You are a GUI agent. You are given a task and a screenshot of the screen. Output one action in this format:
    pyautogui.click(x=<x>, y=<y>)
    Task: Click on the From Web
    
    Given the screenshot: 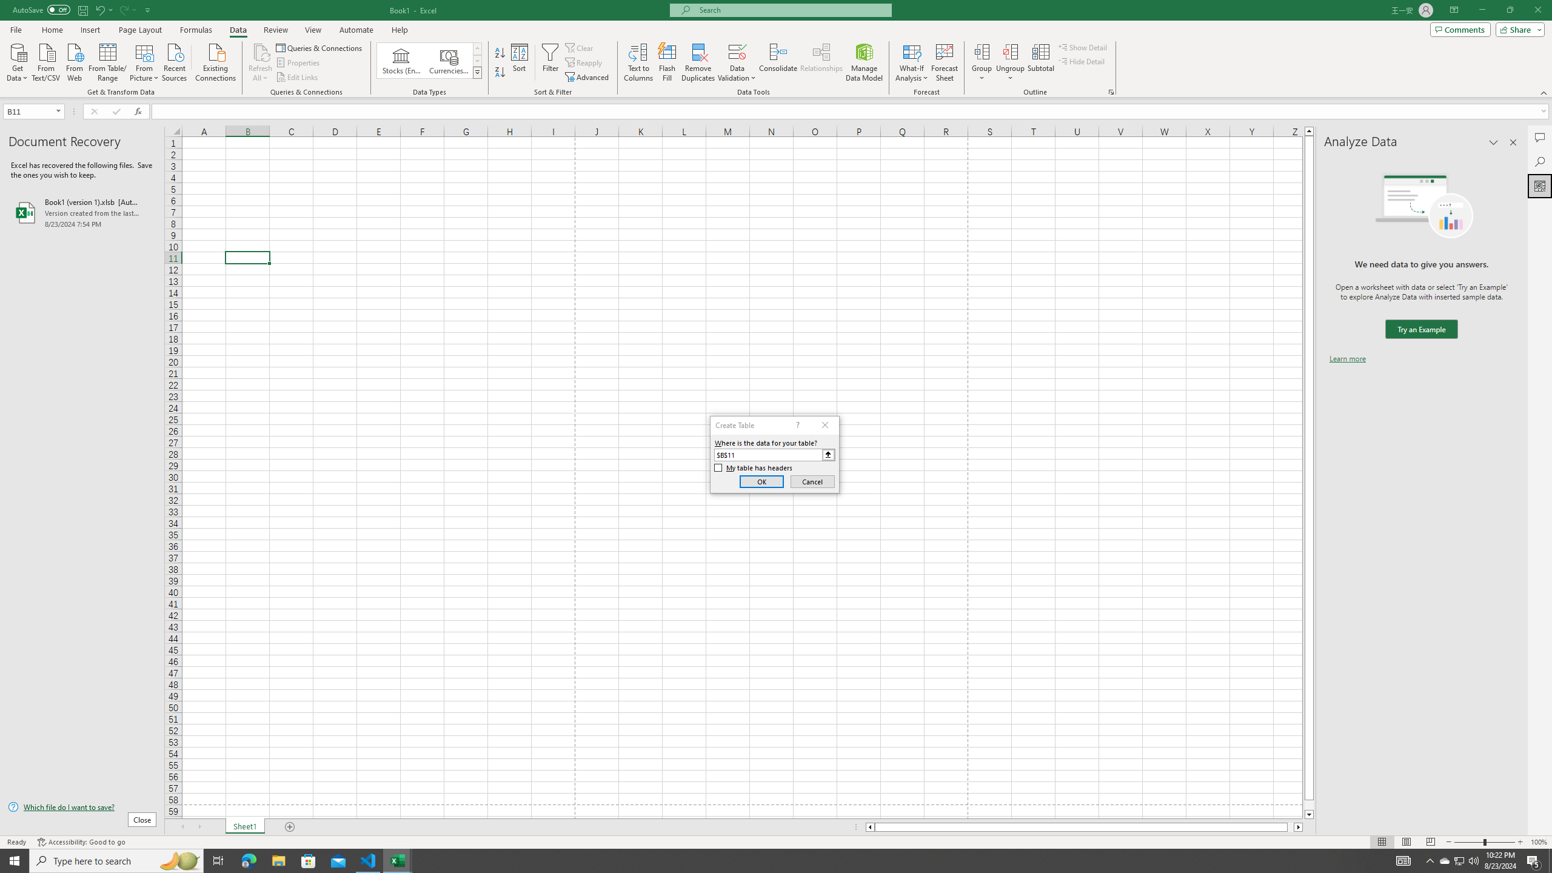 What is the action you would take?
    pyautogui.click(x=74, y=61)
    